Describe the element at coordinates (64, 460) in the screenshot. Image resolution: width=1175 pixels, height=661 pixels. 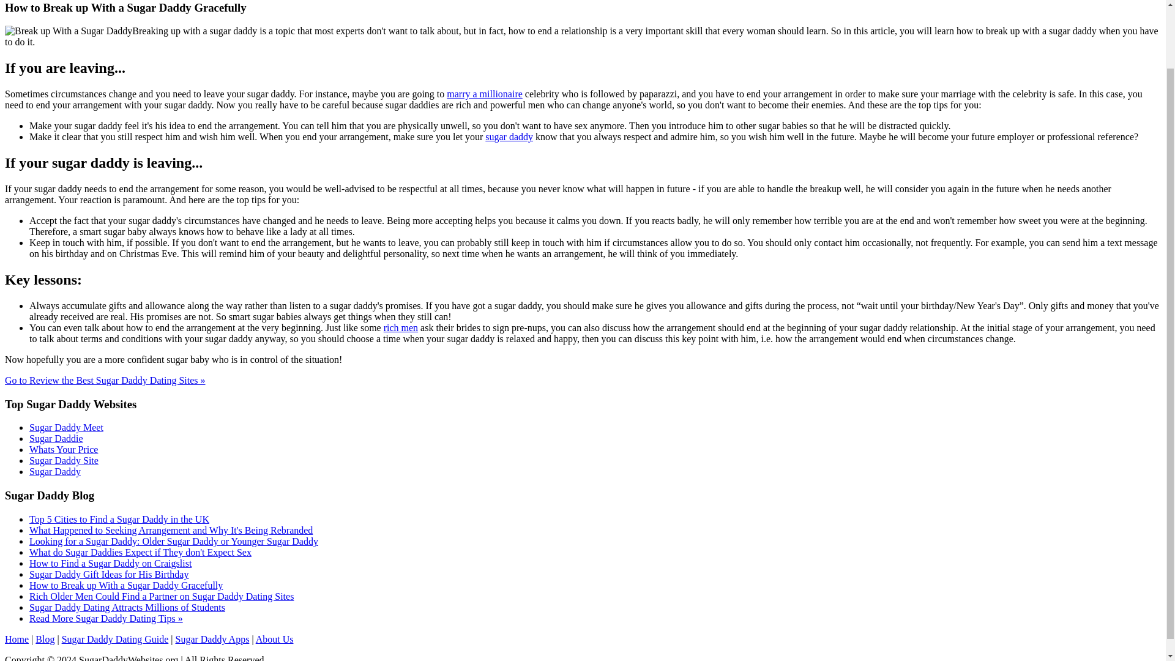
I see `Sugar Daddy Site` at that location.